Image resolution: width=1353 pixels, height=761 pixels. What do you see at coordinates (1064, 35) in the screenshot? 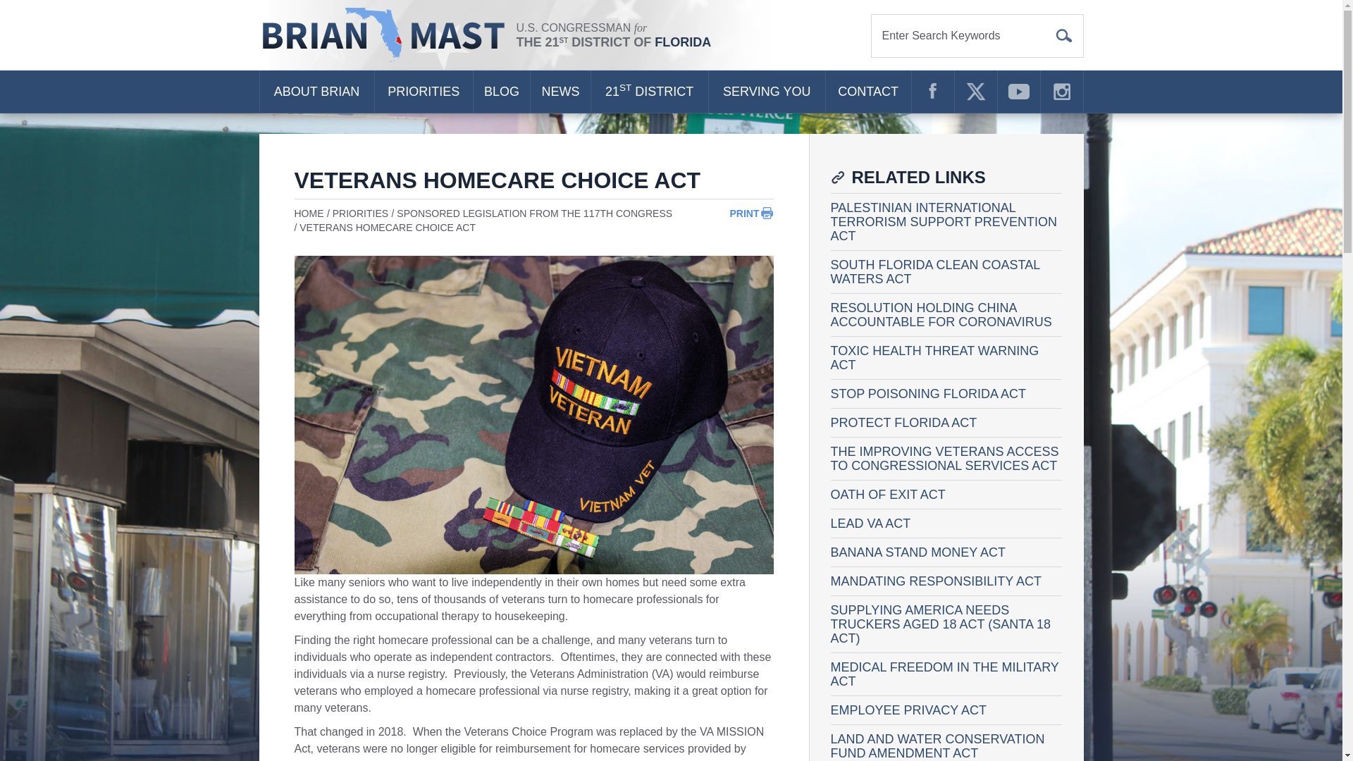
I see `Go` at bounding box center [1064, 35].